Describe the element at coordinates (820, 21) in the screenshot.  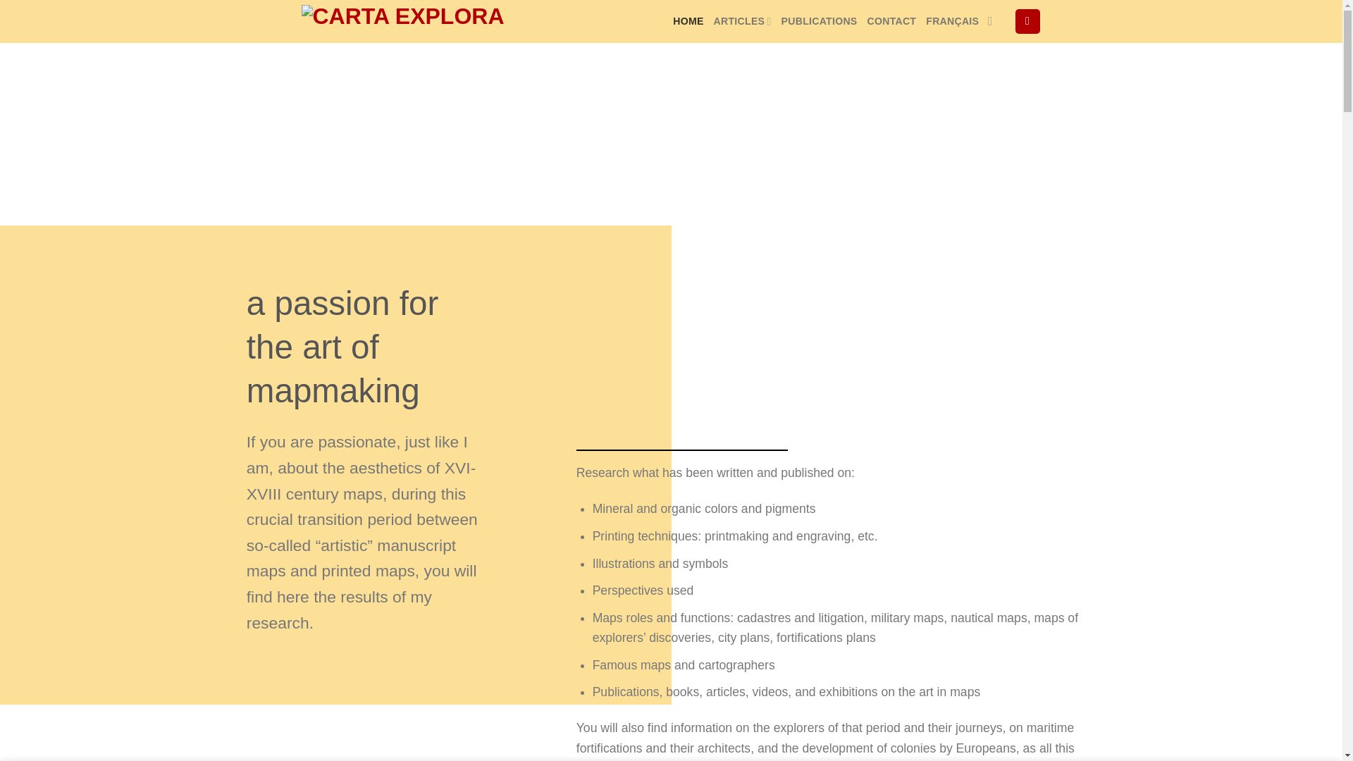
I see `PUBLICATIONS` at that location.